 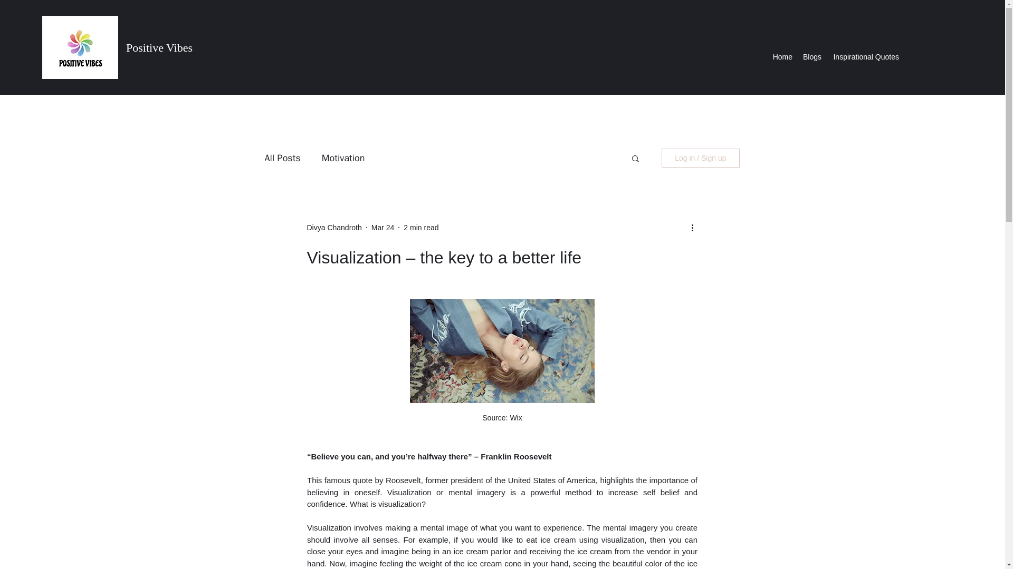 I want to click on 2 min read, so click(x=421, y=228).